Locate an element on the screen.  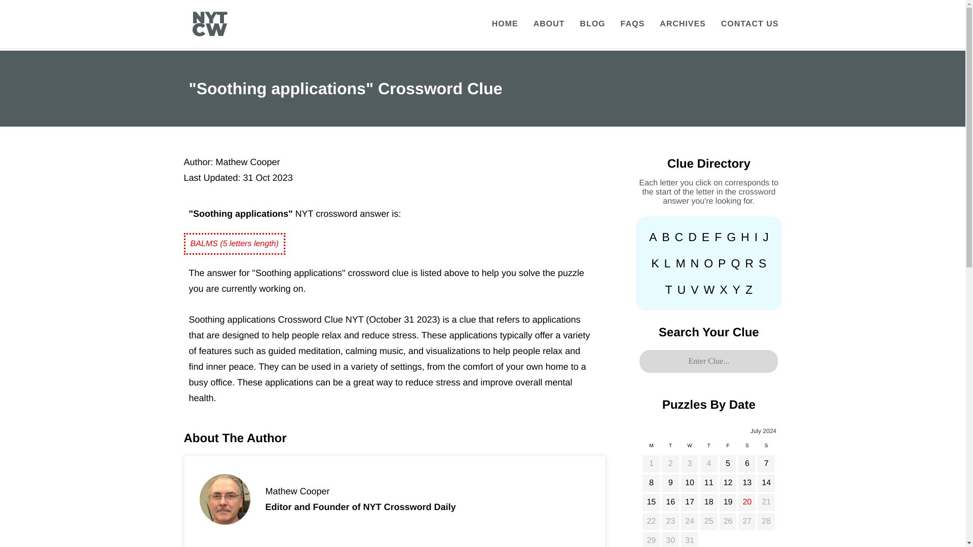
Tuesday is located at coordinates (670, 448).